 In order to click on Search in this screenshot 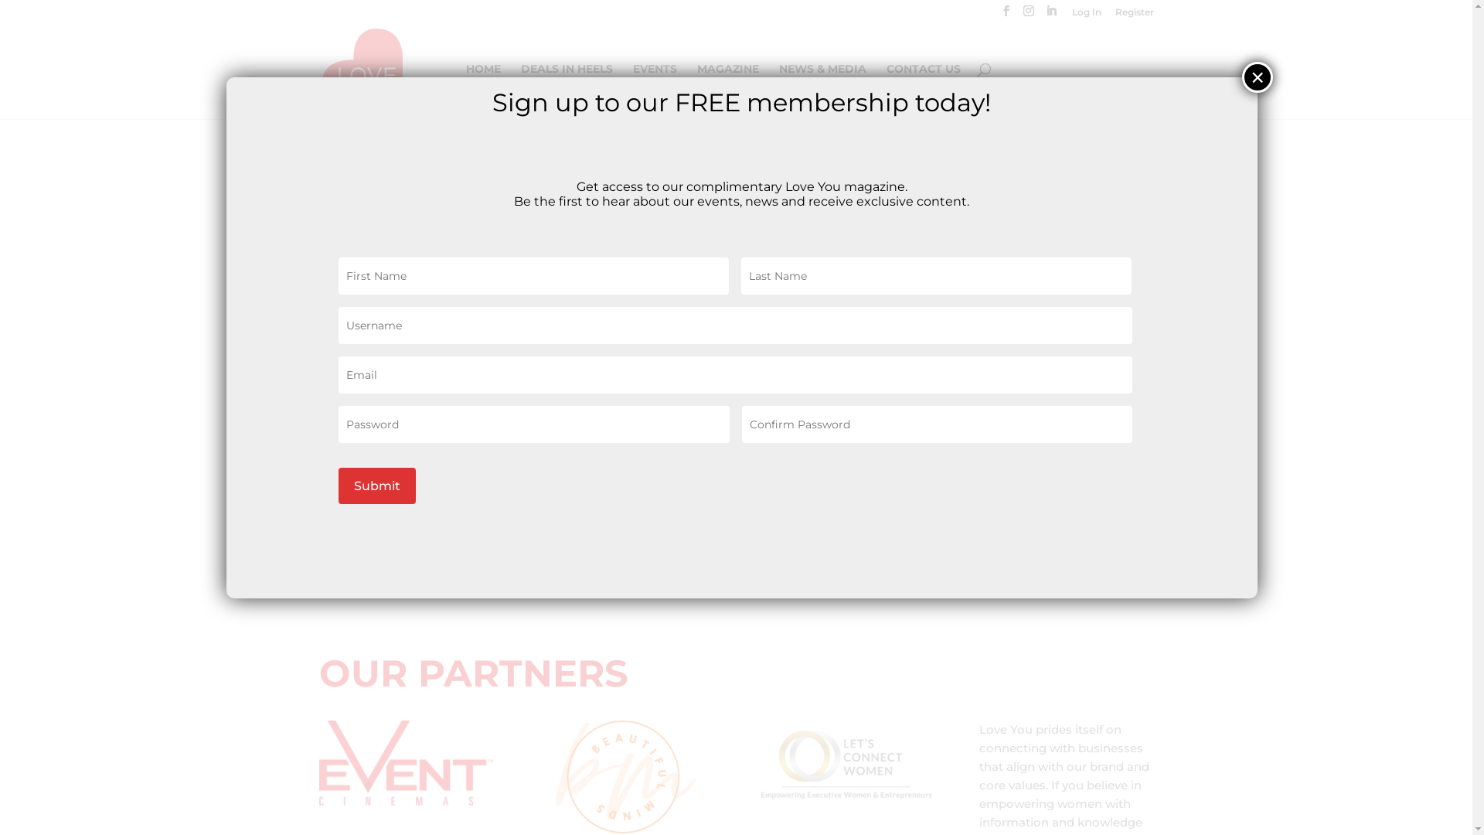, I will do `click(1126, 179)`.